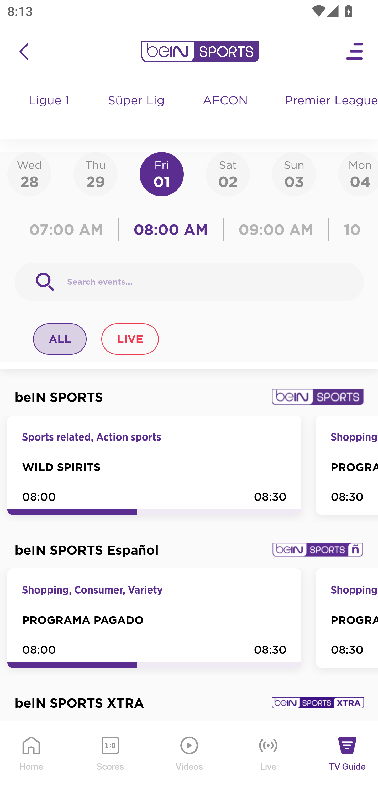  Describe the element at coordinates (190, 761) in the screenshot. I see `Videos Videos Icon Videos` at that location.